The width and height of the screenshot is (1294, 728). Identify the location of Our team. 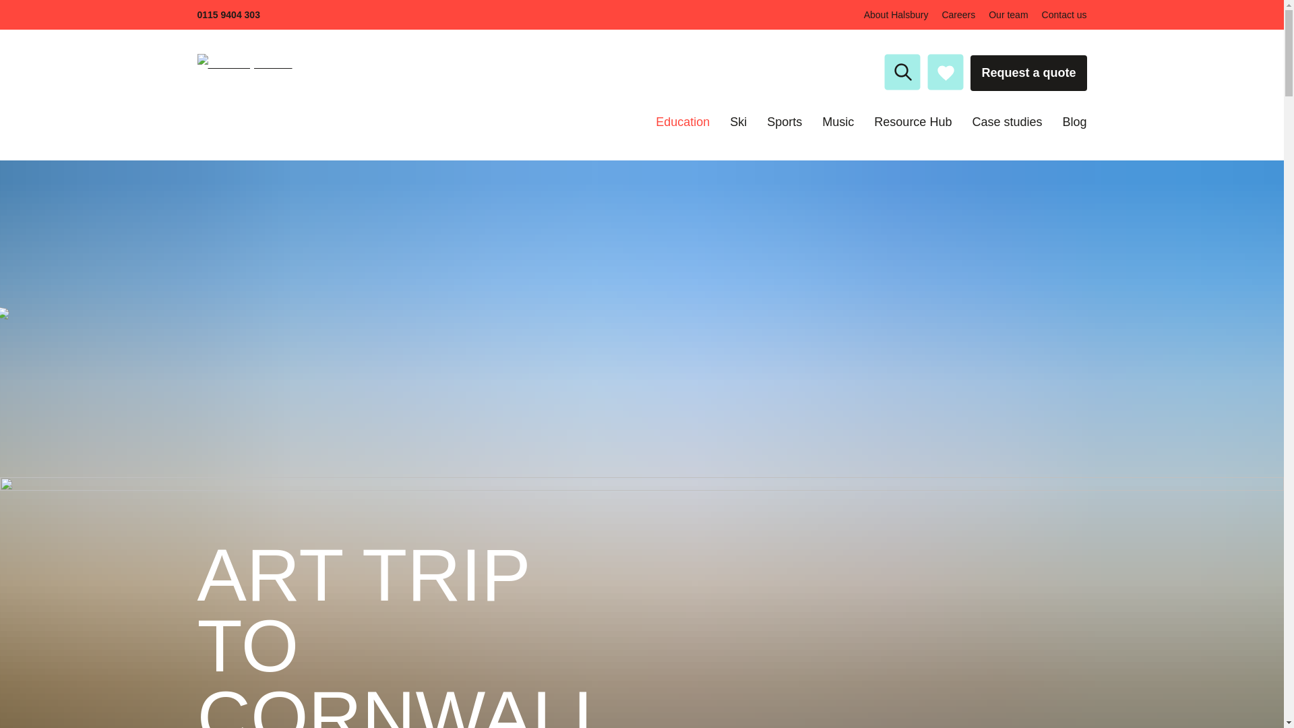
(1008, 15).